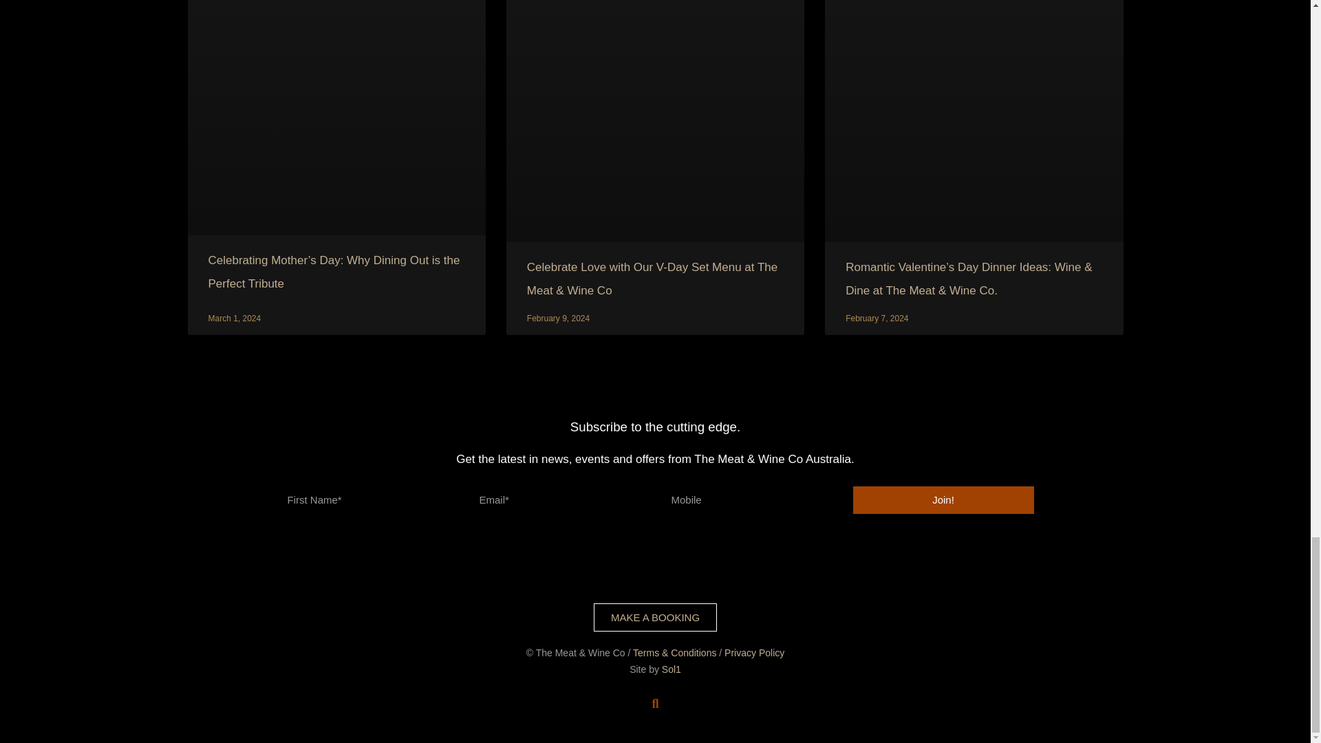 Image resolution: width=1321 pixels, height=743 pixels. What do you see at coordinates (944, 500) in the screenshot?
I see `Join!` at bounding box center [944, 500].